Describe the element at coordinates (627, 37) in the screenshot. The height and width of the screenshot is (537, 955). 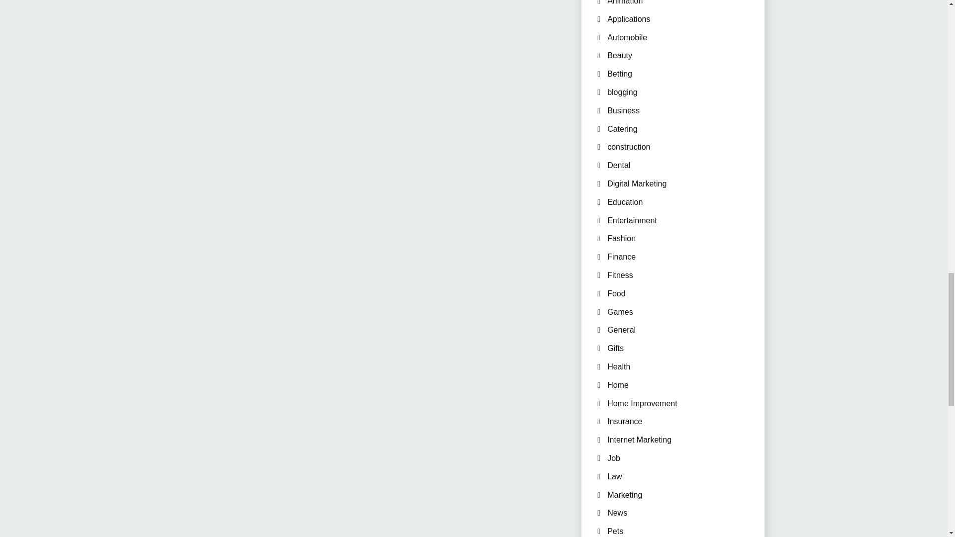
I see `Automobile` at that location.